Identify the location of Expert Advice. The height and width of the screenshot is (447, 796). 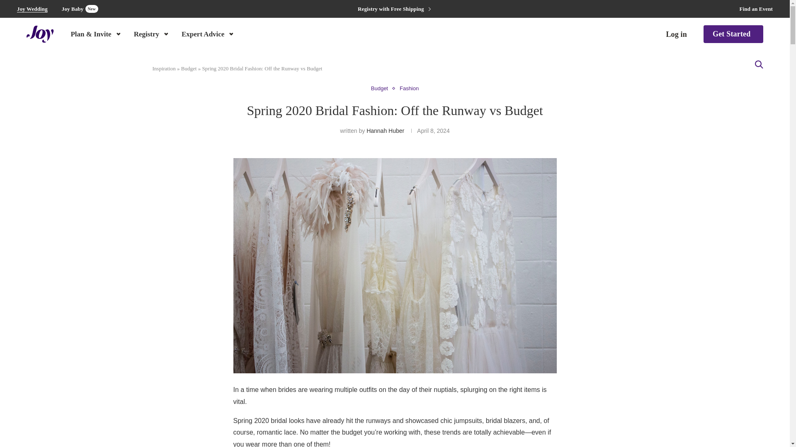
(208, 34).